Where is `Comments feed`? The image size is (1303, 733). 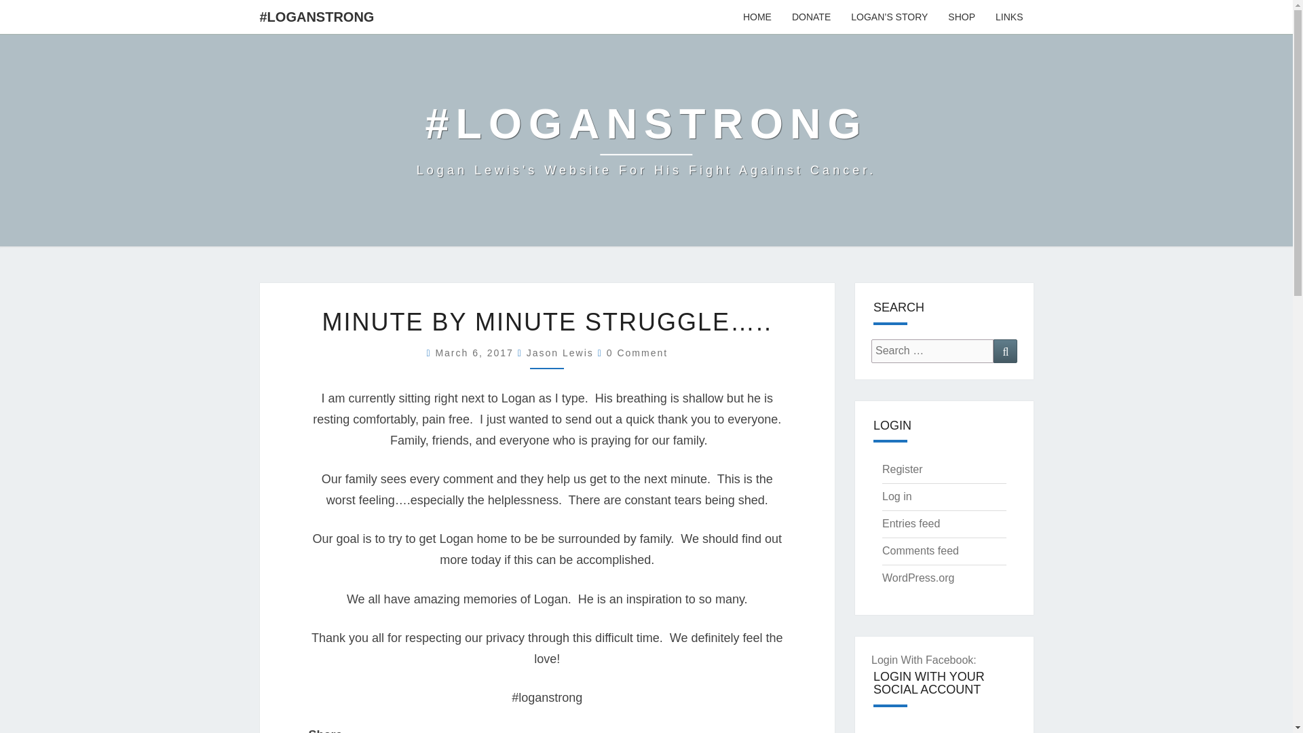 Comments feed is located at coordinates (920, 550).